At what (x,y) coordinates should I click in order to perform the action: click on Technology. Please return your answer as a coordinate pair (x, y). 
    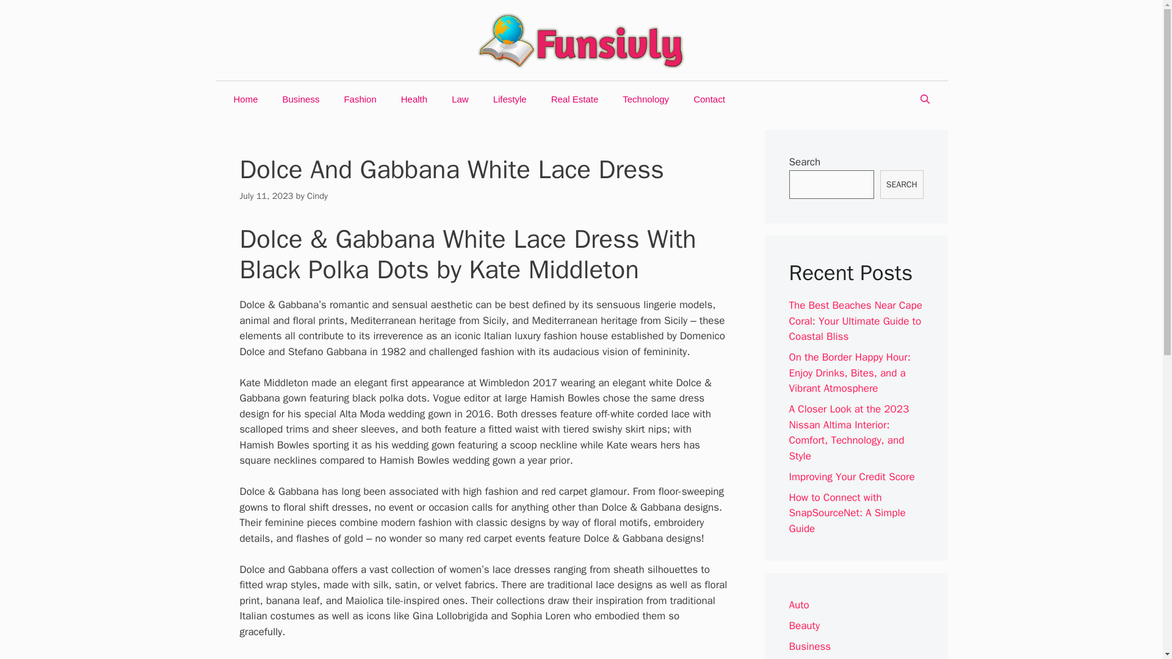
    Looking at the image, I should click on (646, 99).